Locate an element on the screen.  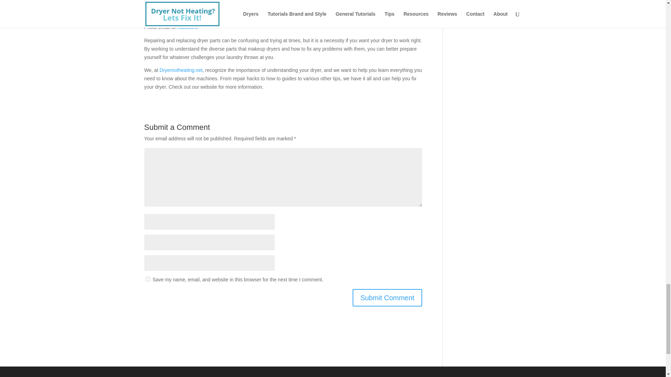
Dryernotheating.net is located at coordinates (181, 70).